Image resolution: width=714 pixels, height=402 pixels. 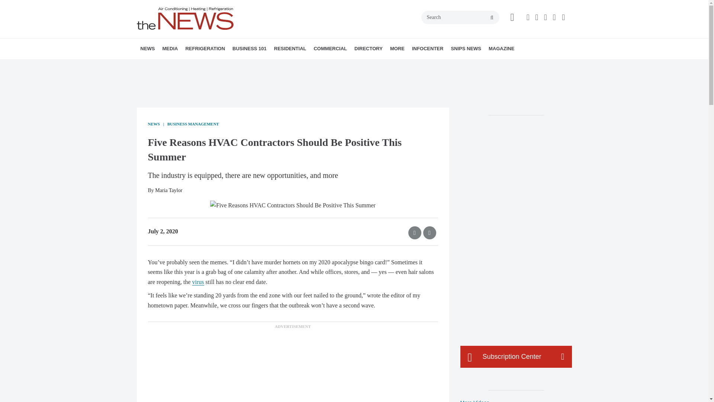 I want to click on NEW HVAC PRODUCTS, so click(x=187, y=65).